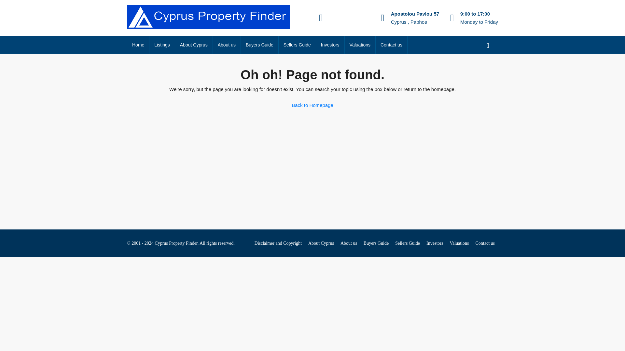 This screenshot has width=625, height=351. What do you see at coordinates (297, 45) in the screenshot?
I see `Sellers Guide` at bounding box center [297, 45].